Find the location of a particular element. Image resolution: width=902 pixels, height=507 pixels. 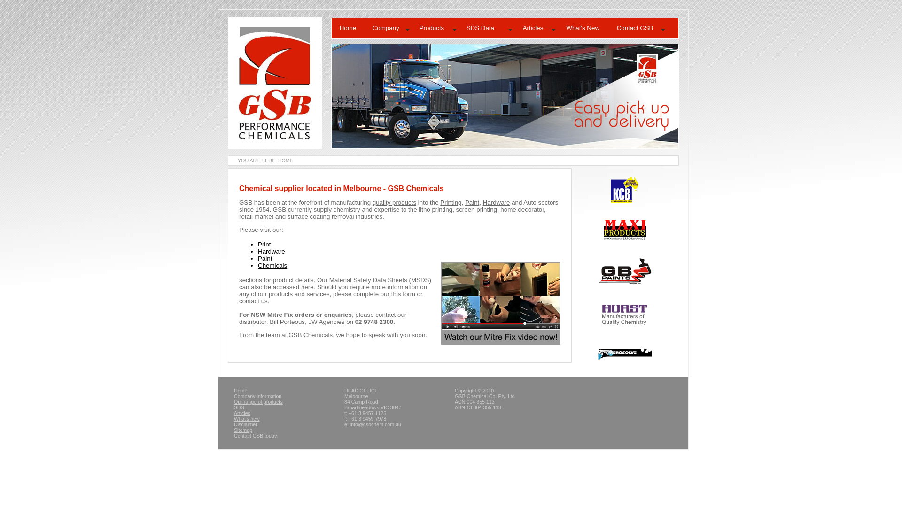

Home is located at coordinates (241, 391).